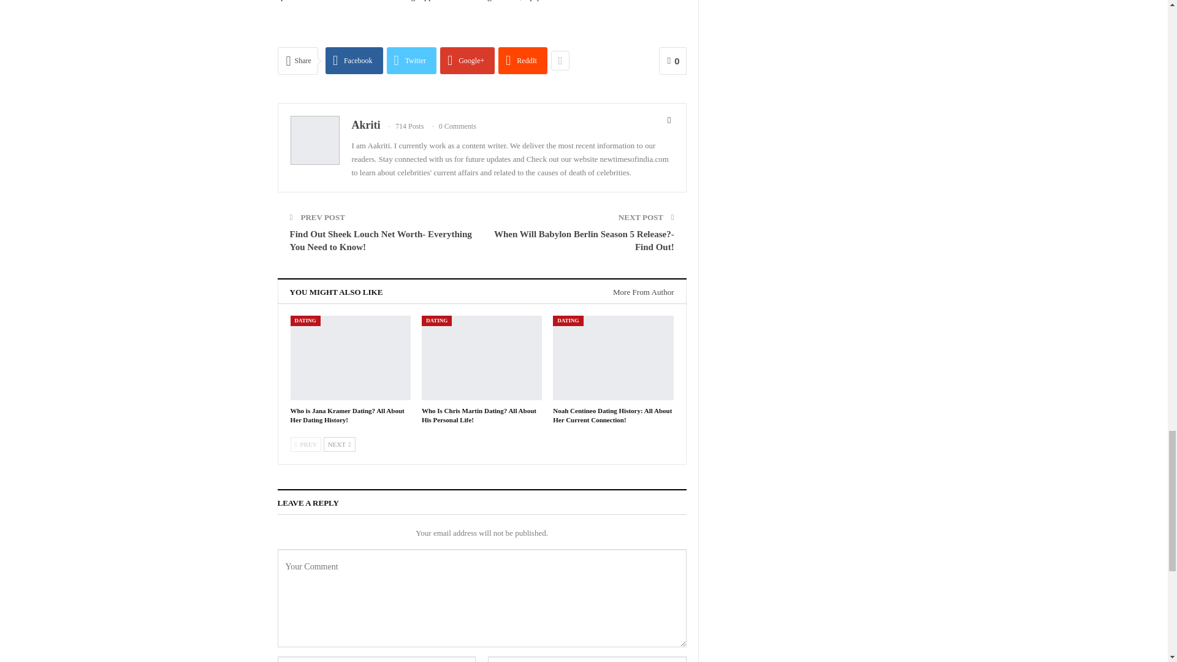 The width and height of the screenshot is (1177, 662). I want to click on Who Is Chris Martin Dating? All About His Personal Life!, so click(481, 358).